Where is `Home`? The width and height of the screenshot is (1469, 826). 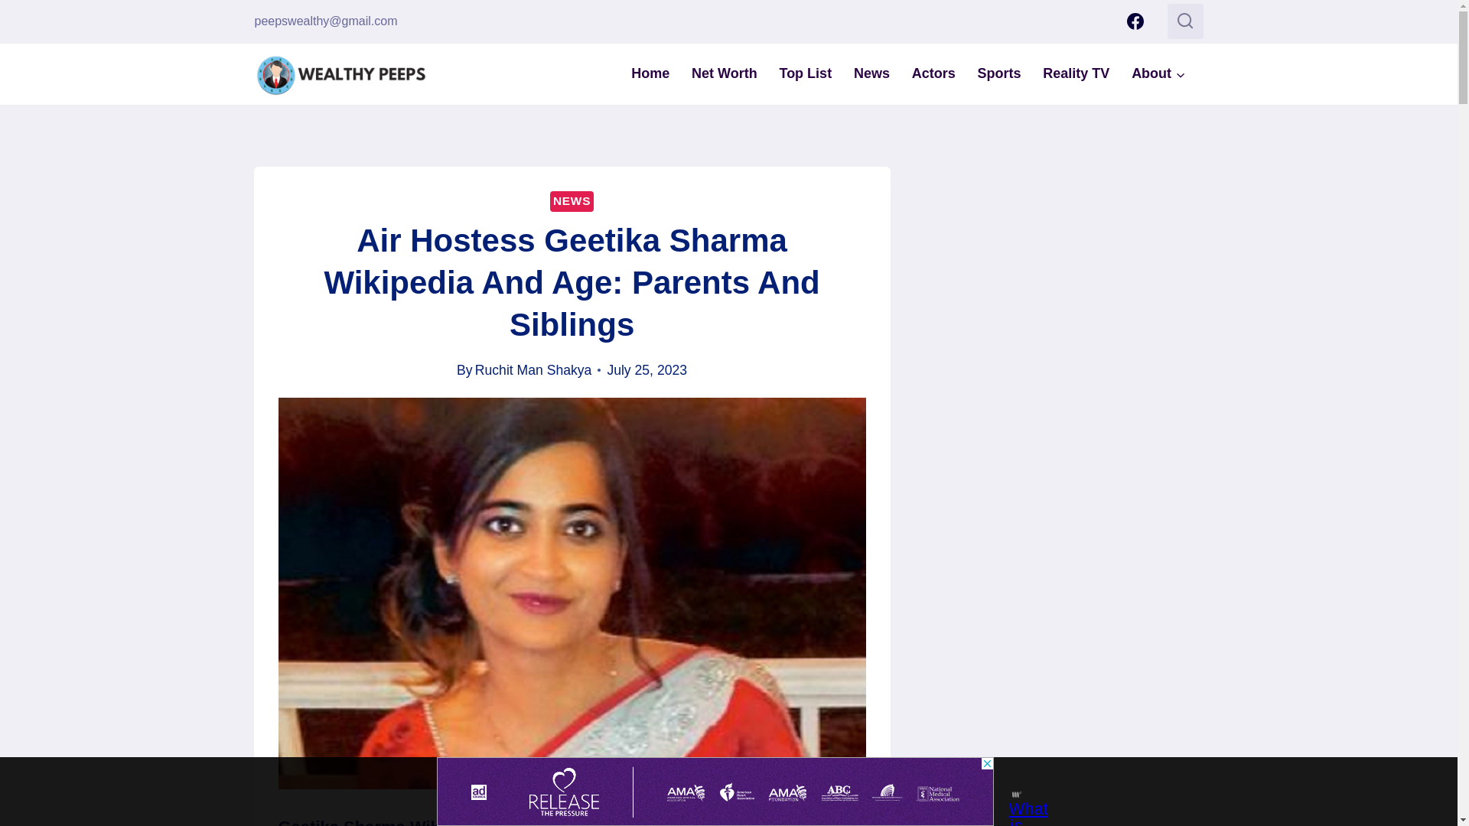
Home is located at coordinates (650, 73).